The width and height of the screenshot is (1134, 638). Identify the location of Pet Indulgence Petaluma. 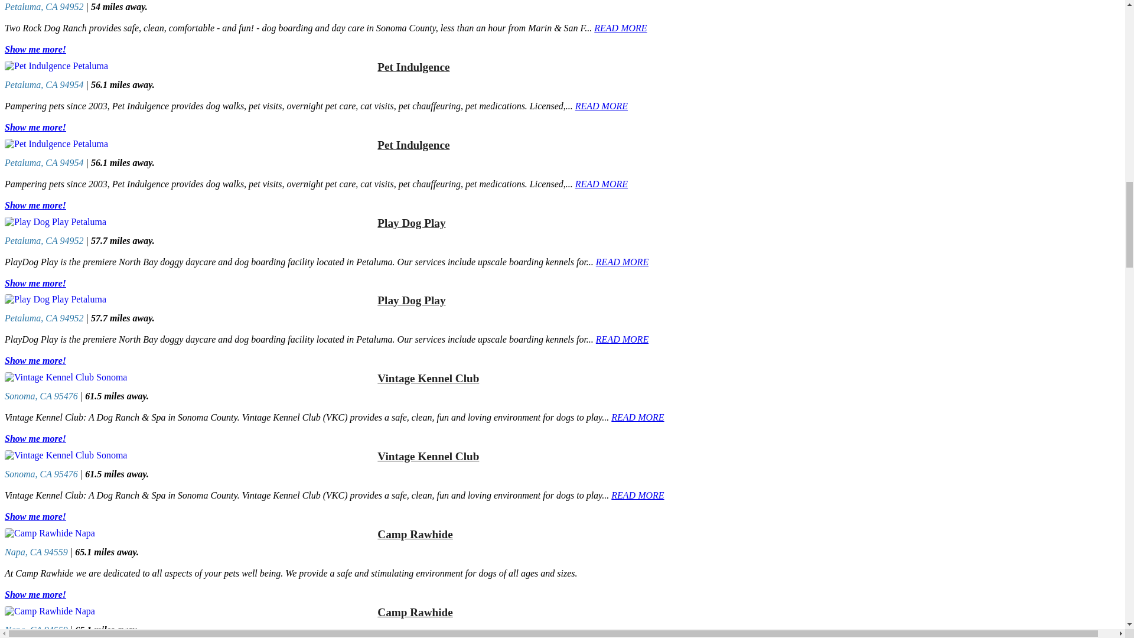
(188, 66).